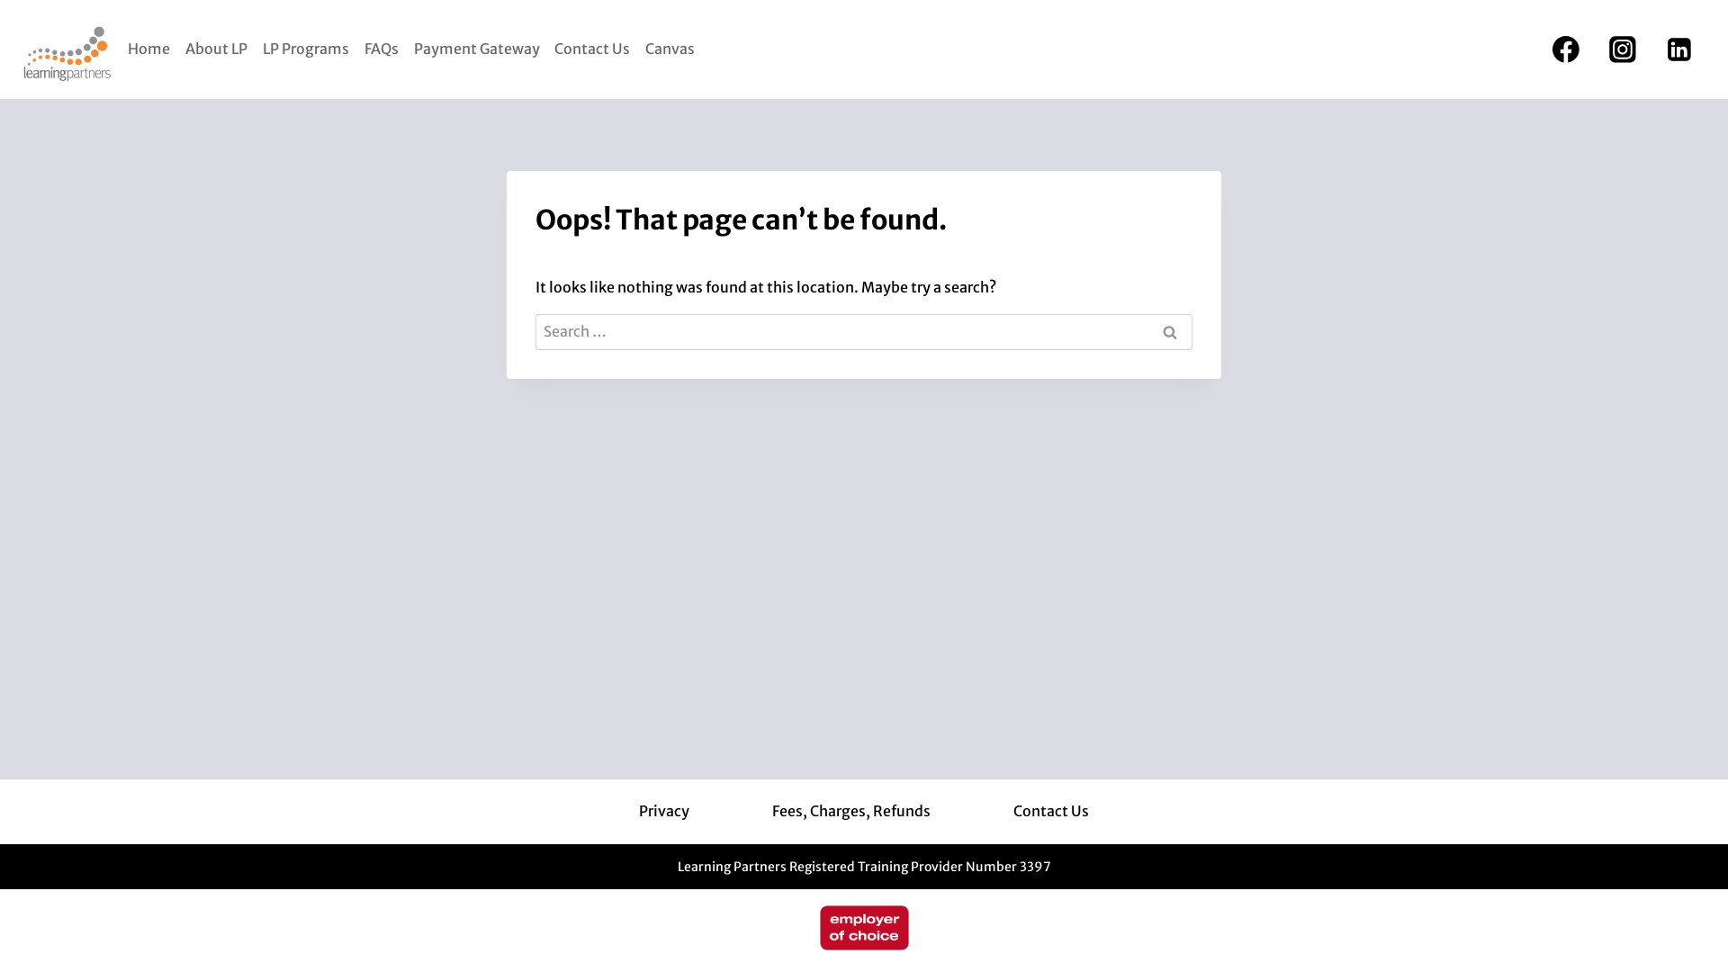 This screenshot has height=972, width=1728. What do you see at coordinates (382, 49) in the screenshot?
I see `FAQs` at bounding box center [382, 49].